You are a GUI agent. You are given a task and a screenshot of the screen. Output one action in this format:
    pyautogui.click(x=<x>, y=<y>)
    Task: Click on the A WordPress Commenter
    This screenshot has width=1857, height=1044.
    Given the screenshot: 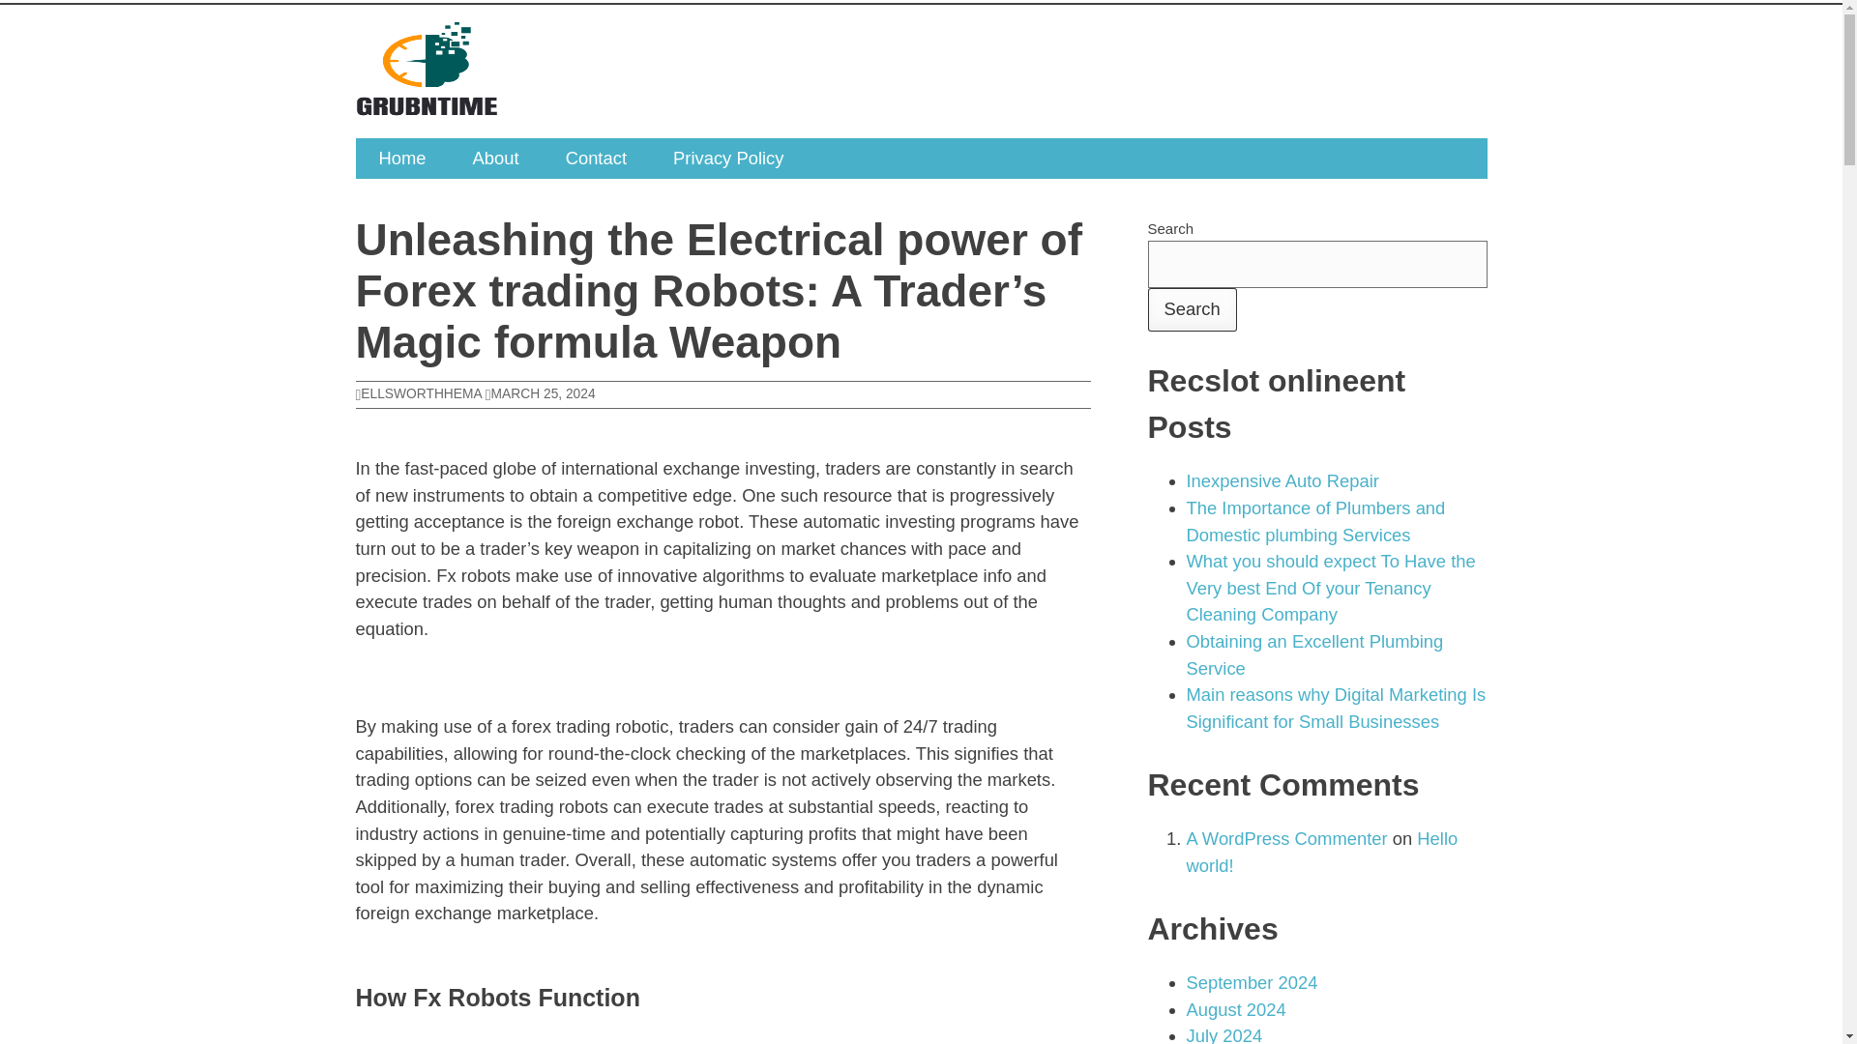 What is the action you would take?
    pyautogui.click(x=1286, y=839)
    